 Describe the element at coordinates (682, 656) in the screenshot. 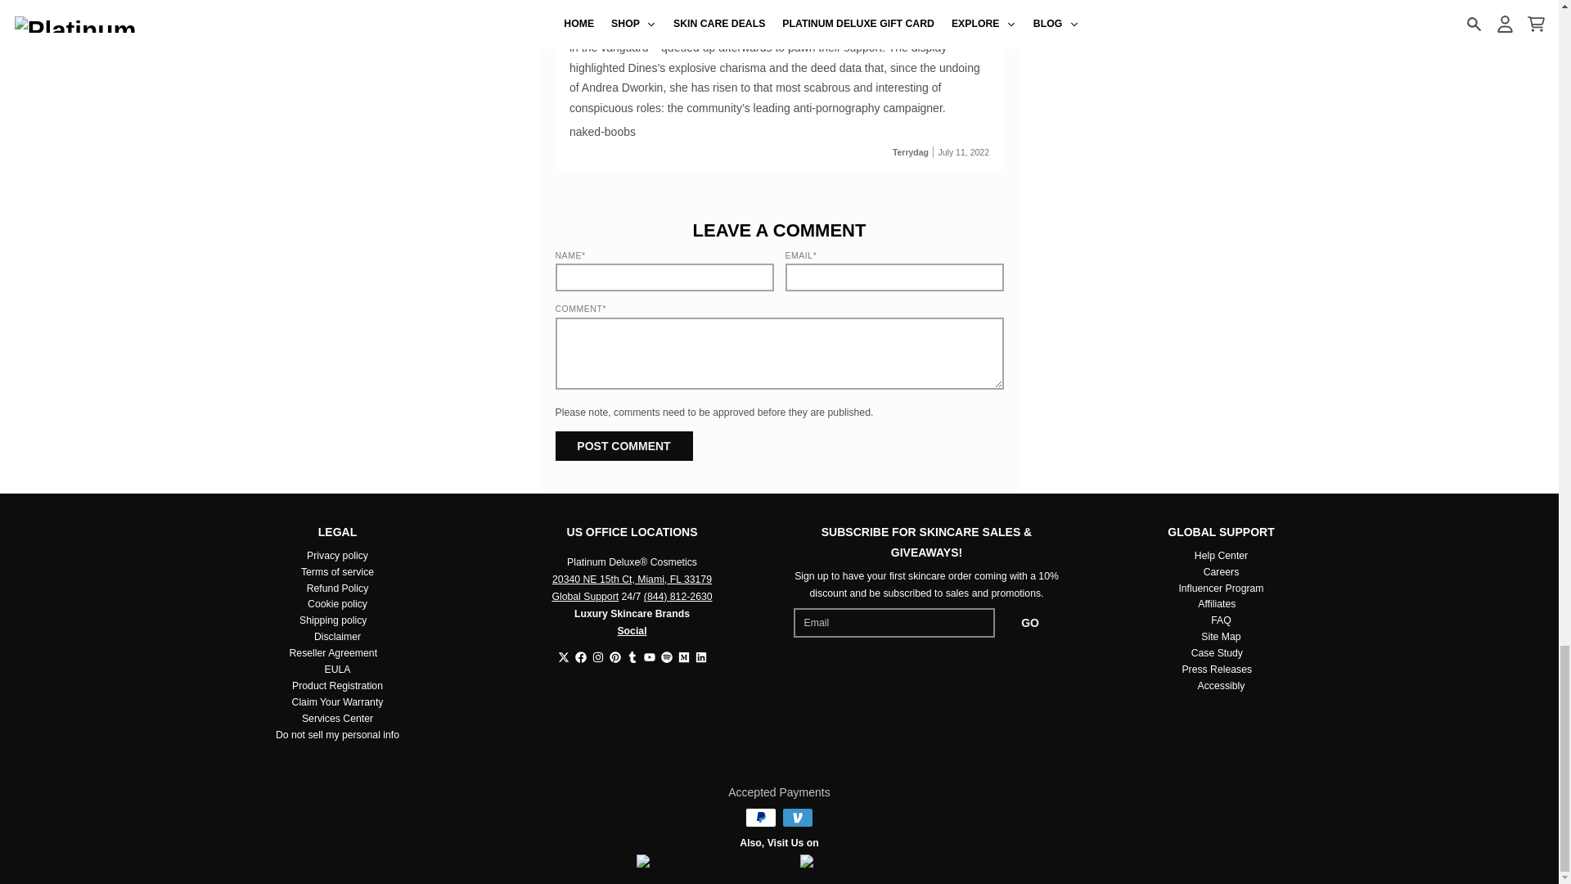

I see `Medium - Platinum Deluxe Cosmetics` at that location.